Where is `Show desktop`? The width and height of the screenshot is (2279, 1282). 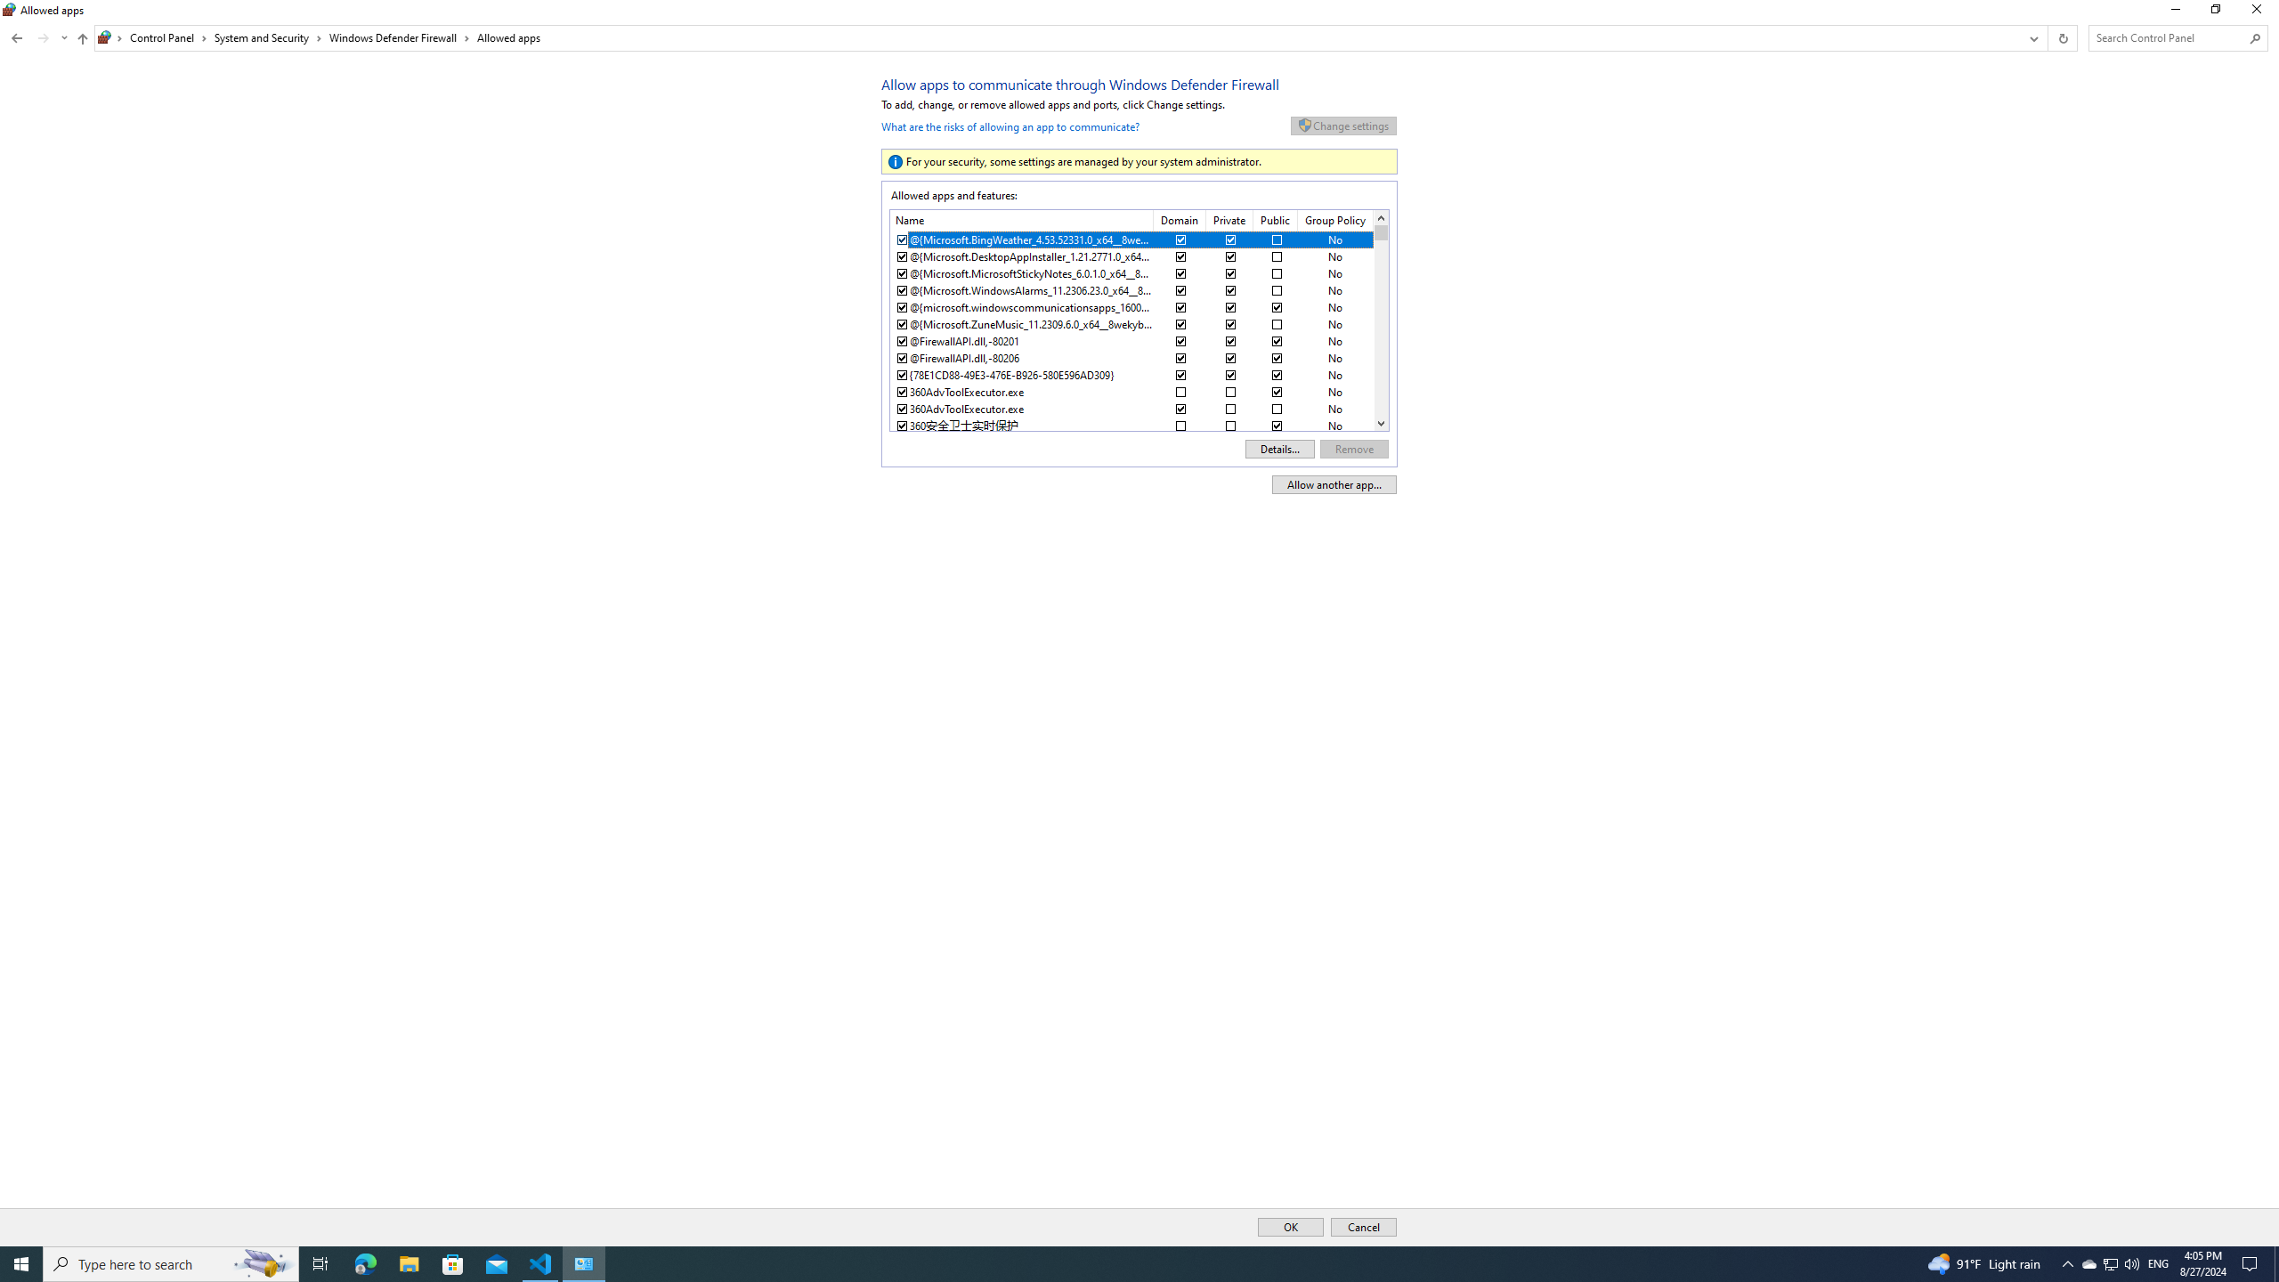
Show desktop is located at coordinates (2276, 1264).